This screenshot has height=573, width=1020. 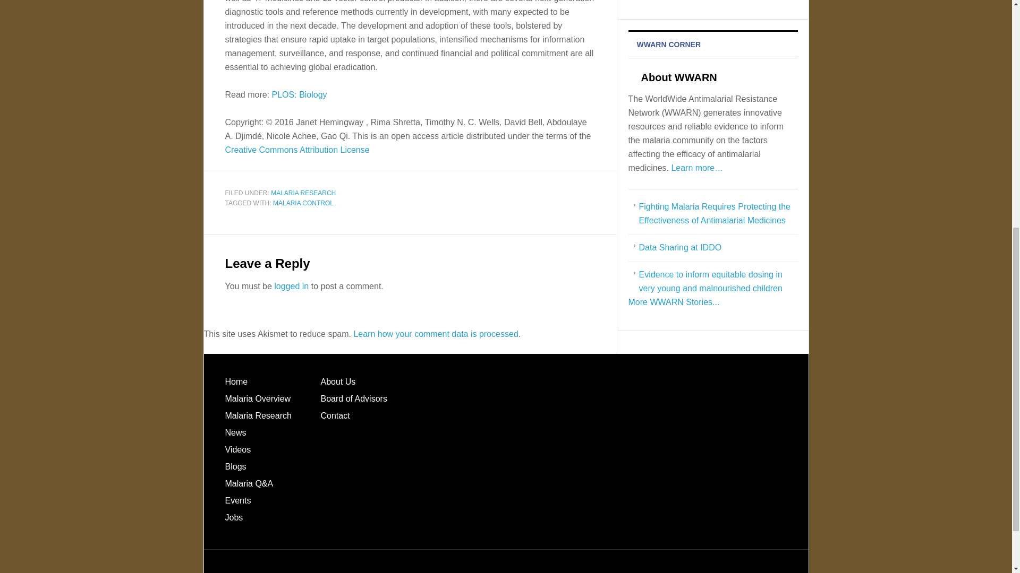 What do you see at coordinates (674, 301) in the screenshot?
I see `More WWARN Stories...` at bounding box center [674, 301].